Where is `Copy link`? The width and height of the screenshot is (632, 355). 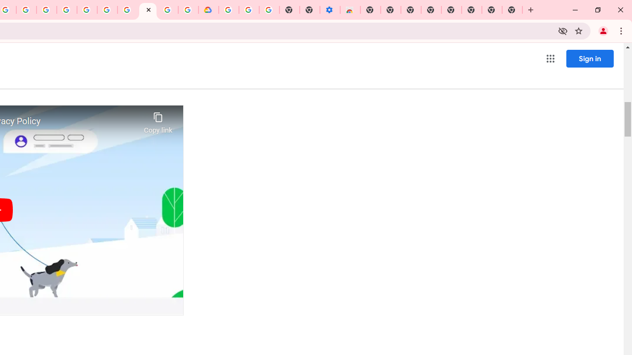 Copy link is located at coordinates (158, 120).